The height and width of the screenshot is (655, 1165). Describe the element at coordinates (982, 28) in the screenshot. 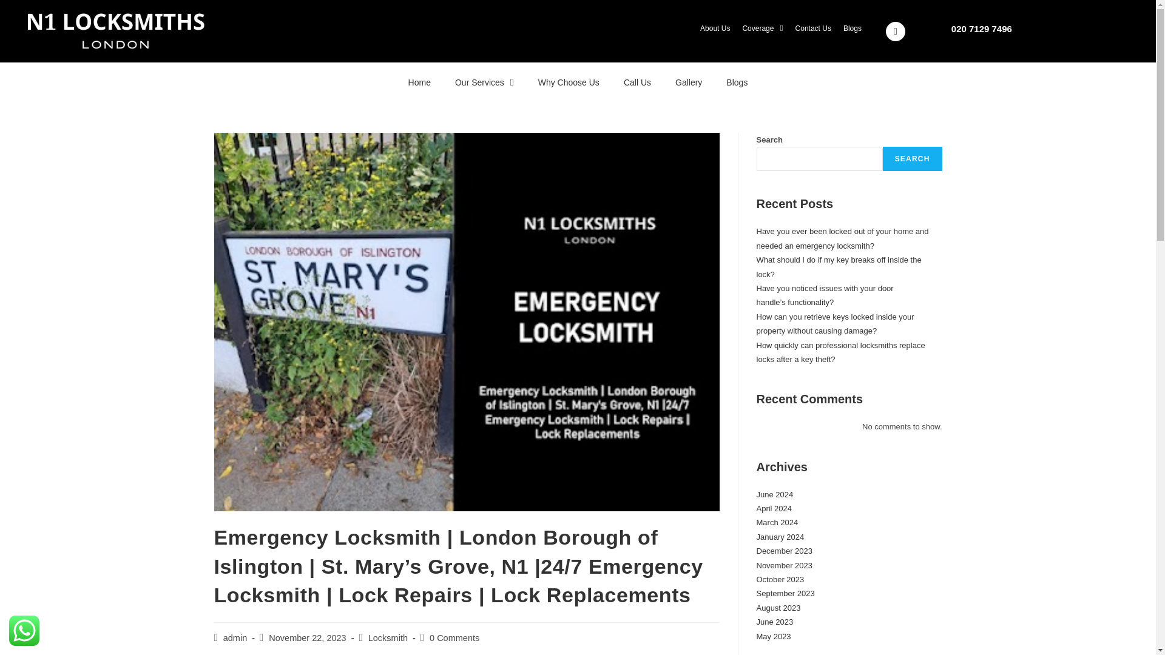

I see `020 7129 7496` at that location.